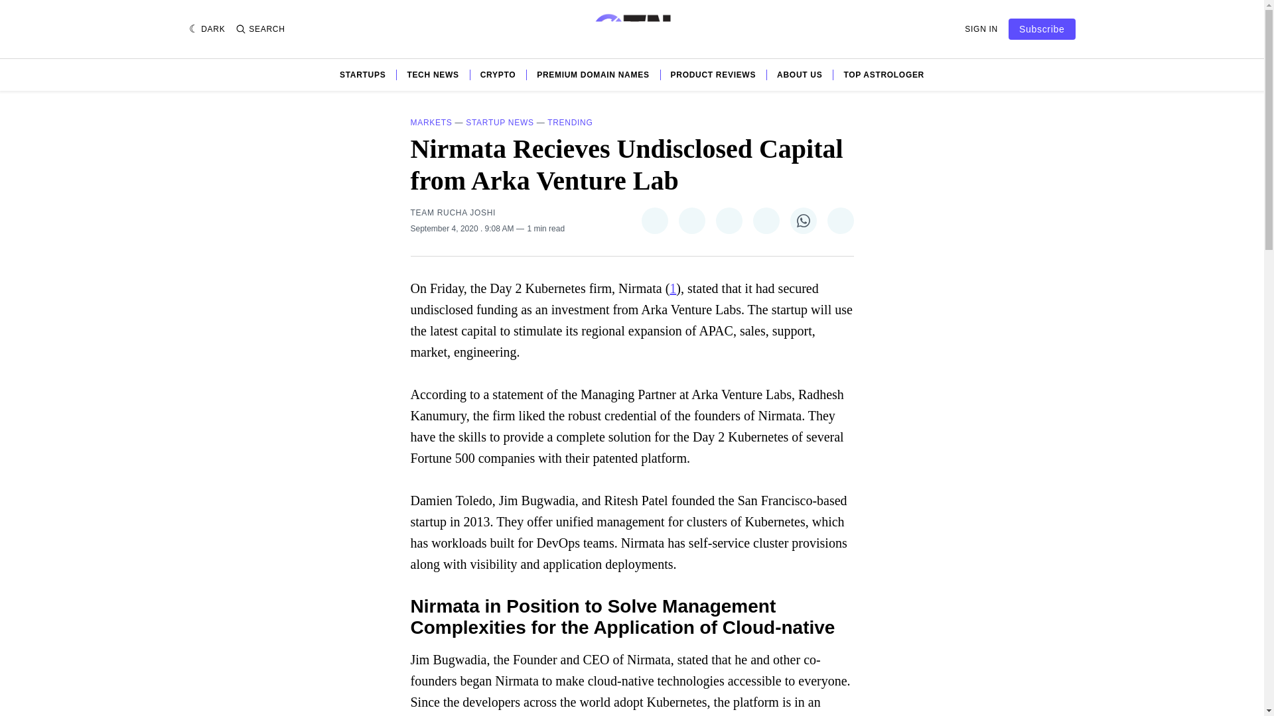 Image resolution: width=1274 pixels, height=716 pixels. Describe the element at coordinates (260, 29) in the screenshot. I see `SEARCH` at that location.